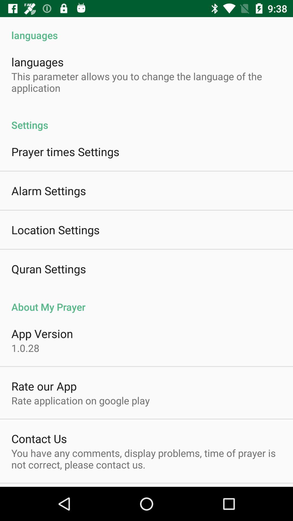 The height and width of the screenshot is (521, 293). I want to click on turn off app above app version app, so click(146, 301).